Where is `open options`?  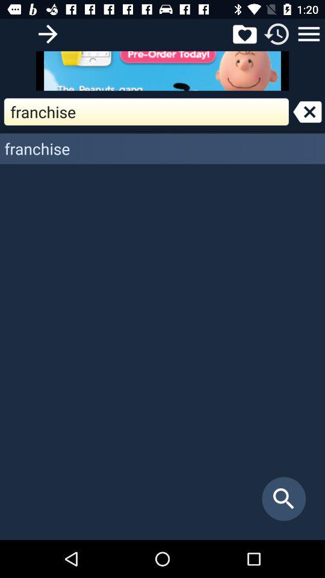
open options is located at coordinates (309, 34).